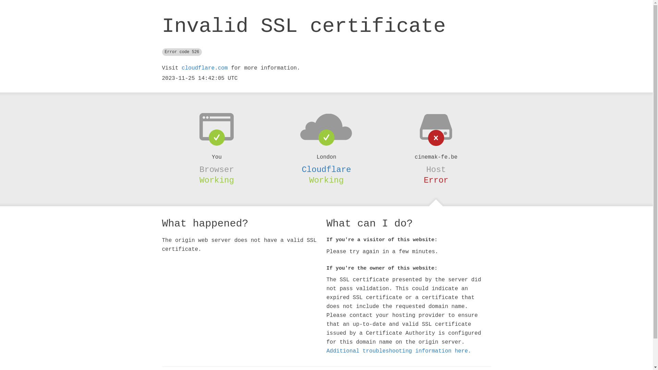  Describe the element at coordinates (399, 351) in the screenshot. I see `Additional troubleshooting information here.` at that location.